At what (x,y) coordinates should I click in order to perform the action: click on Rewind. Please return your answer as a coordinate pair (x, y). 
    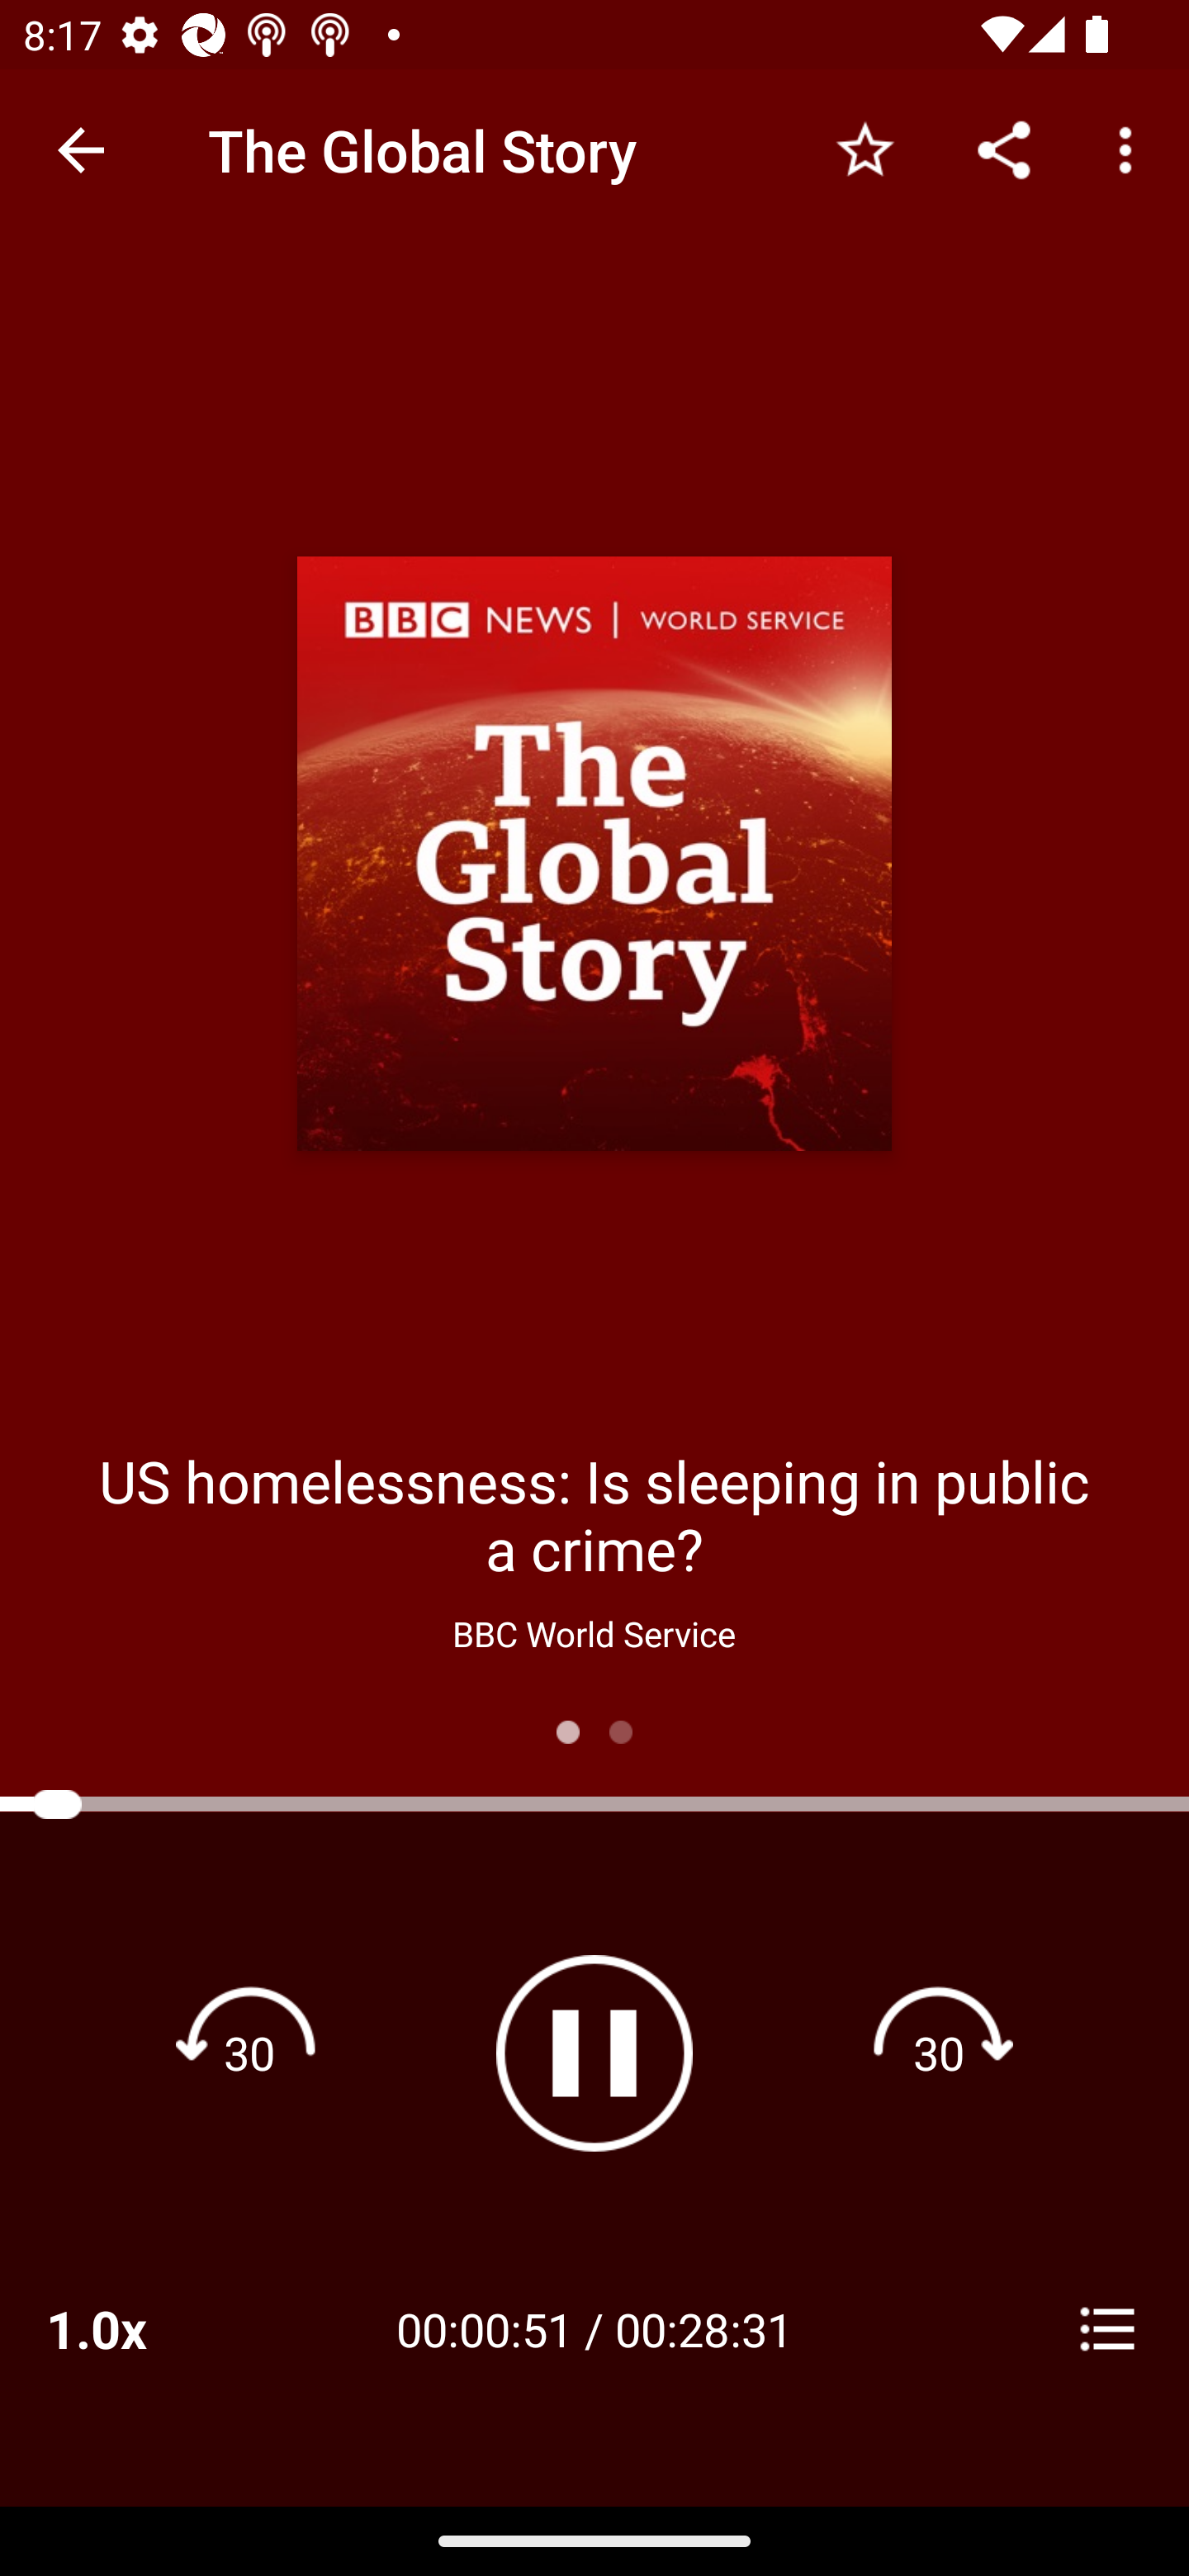
    Looking at the image, I should click on (249, 2053).